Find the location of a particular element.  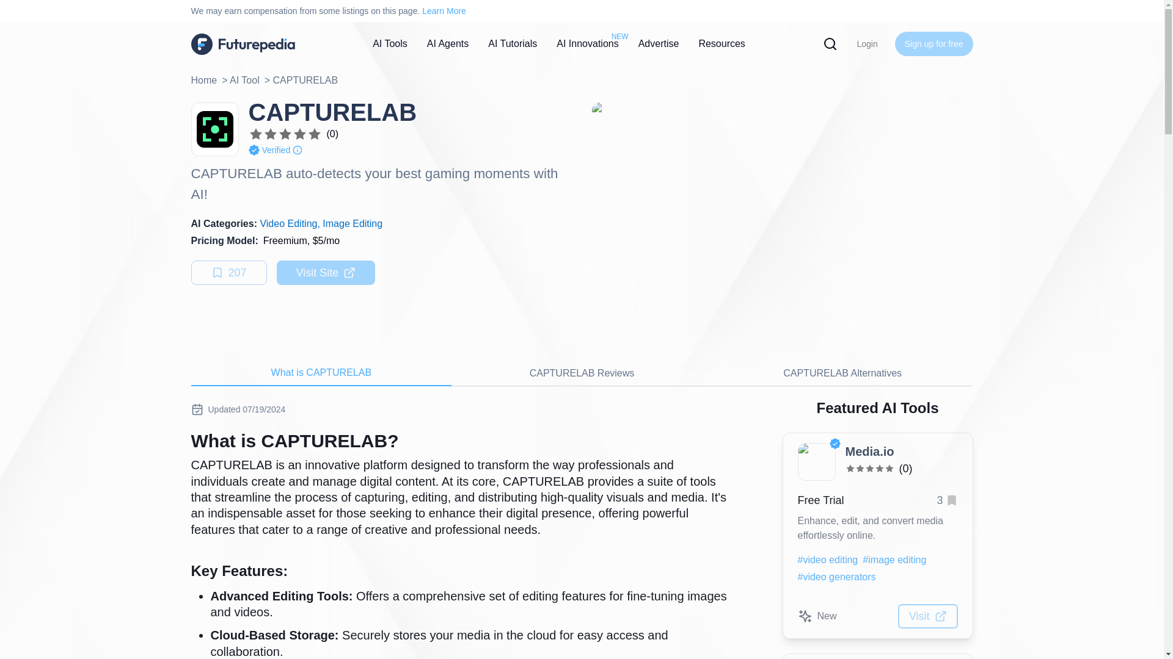

What is CAPTURELAB is located at coordinates (321, 373).